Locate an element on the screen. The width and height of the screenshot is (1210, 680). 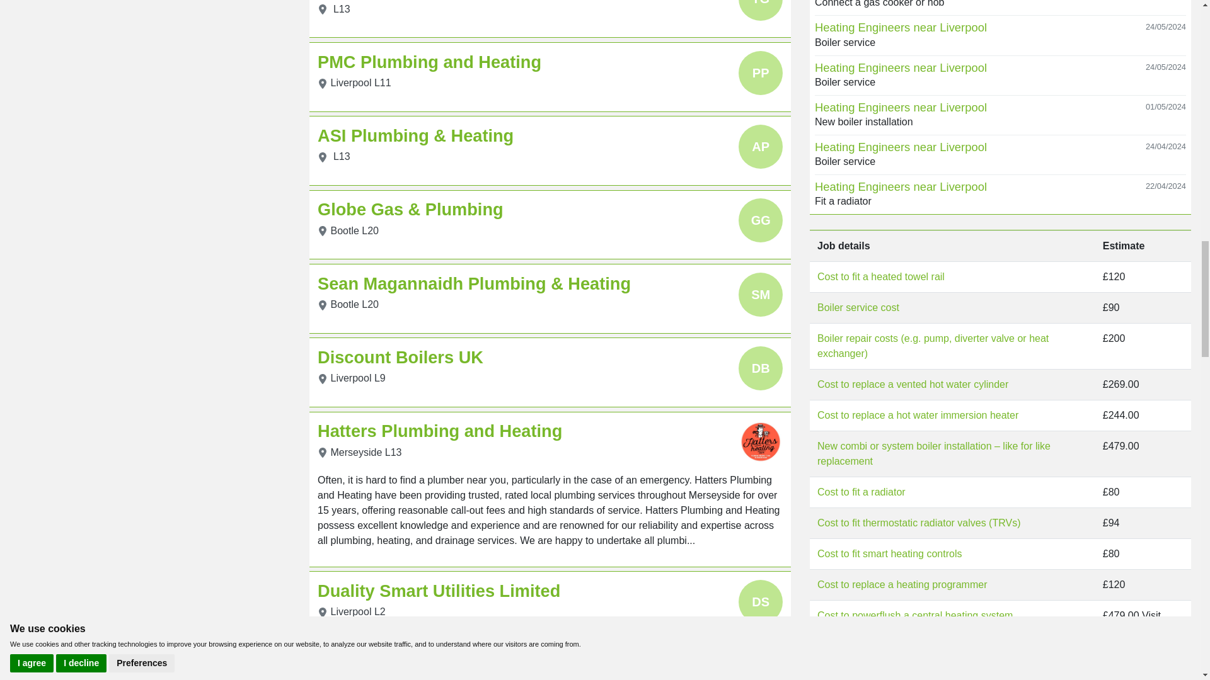
Boiler service cost is located at coordinates (858, 307).